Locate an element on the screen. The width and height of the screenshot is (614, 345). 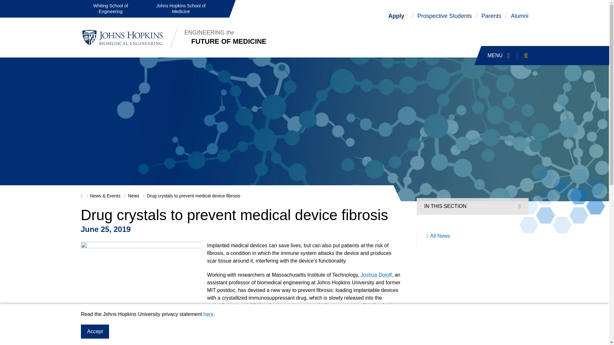
Go to Drug crystals to prevent medical device fibrosis. is located at coordinates (445, 16).